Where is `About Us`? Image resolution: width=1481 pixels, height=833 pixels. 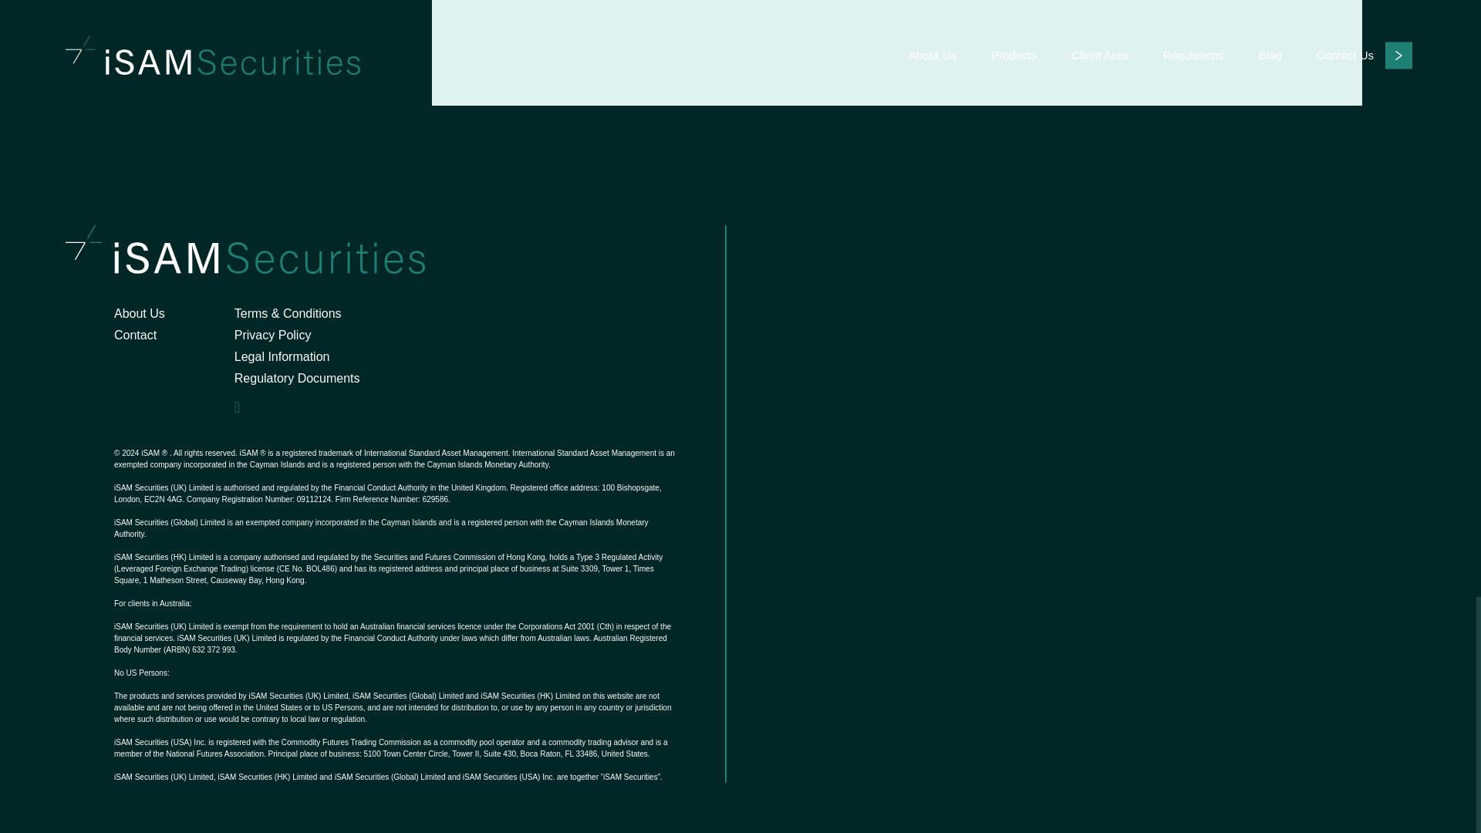
About Us is located at coordinates (139, 313).